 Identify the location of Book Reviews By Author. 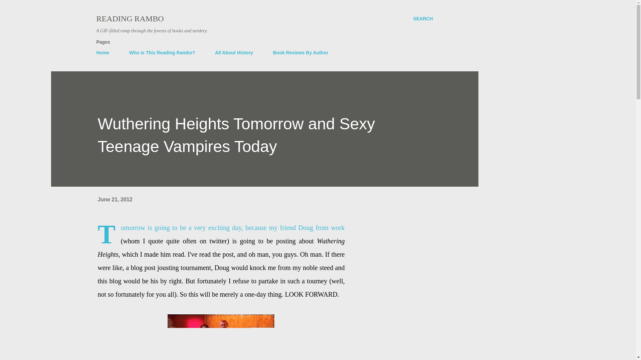
(300, 53).